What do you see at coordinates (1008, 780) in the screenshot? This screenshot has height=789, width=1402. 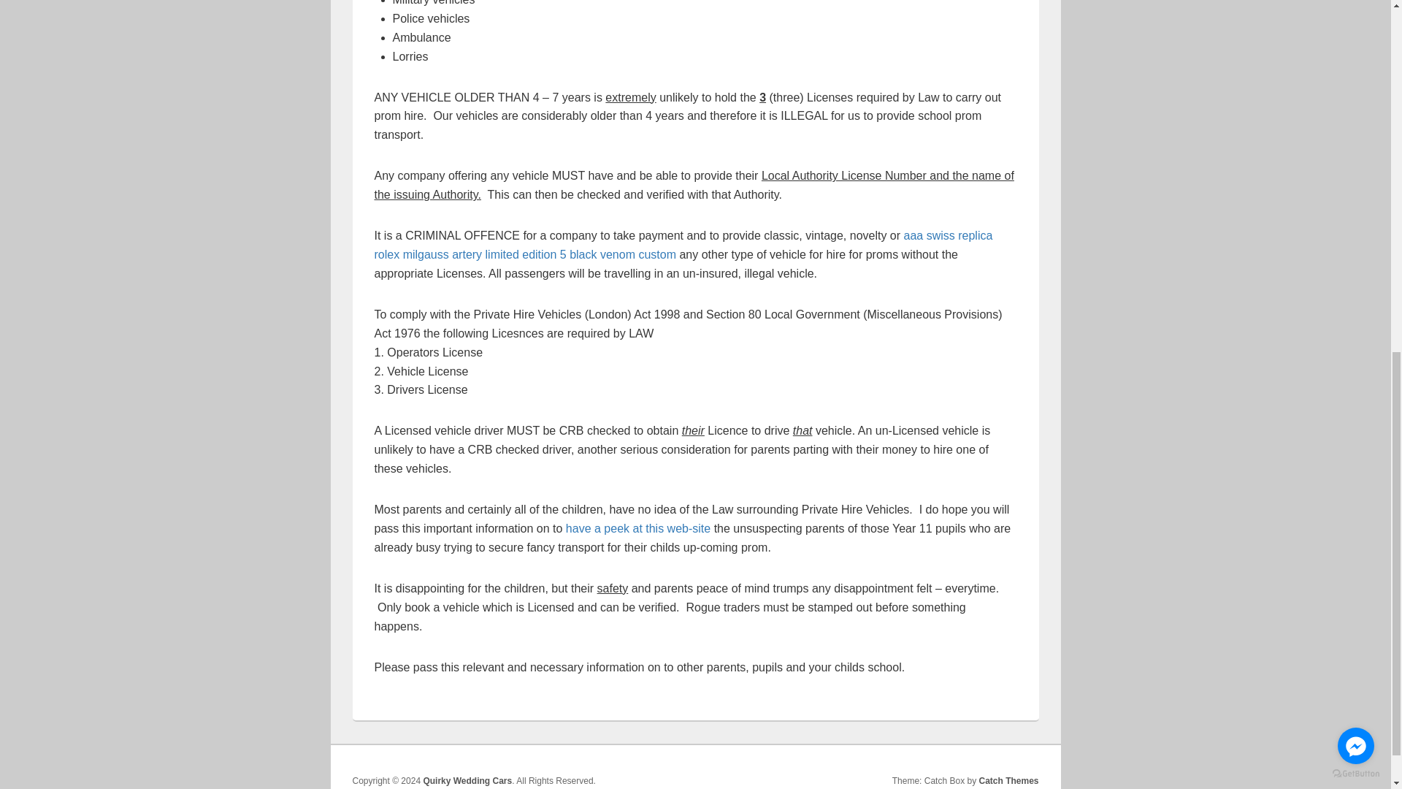 I see `Catch Themes` at bounding box center [1008, 780].